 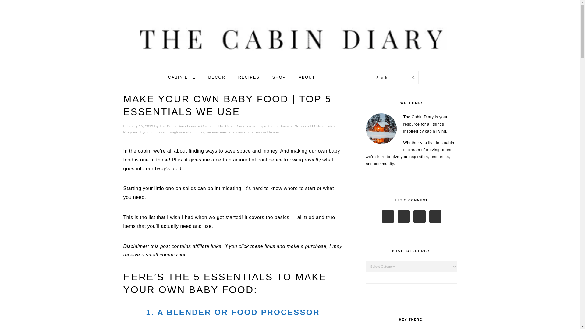 I want to click on SHOP, so click(x=279, y=77).